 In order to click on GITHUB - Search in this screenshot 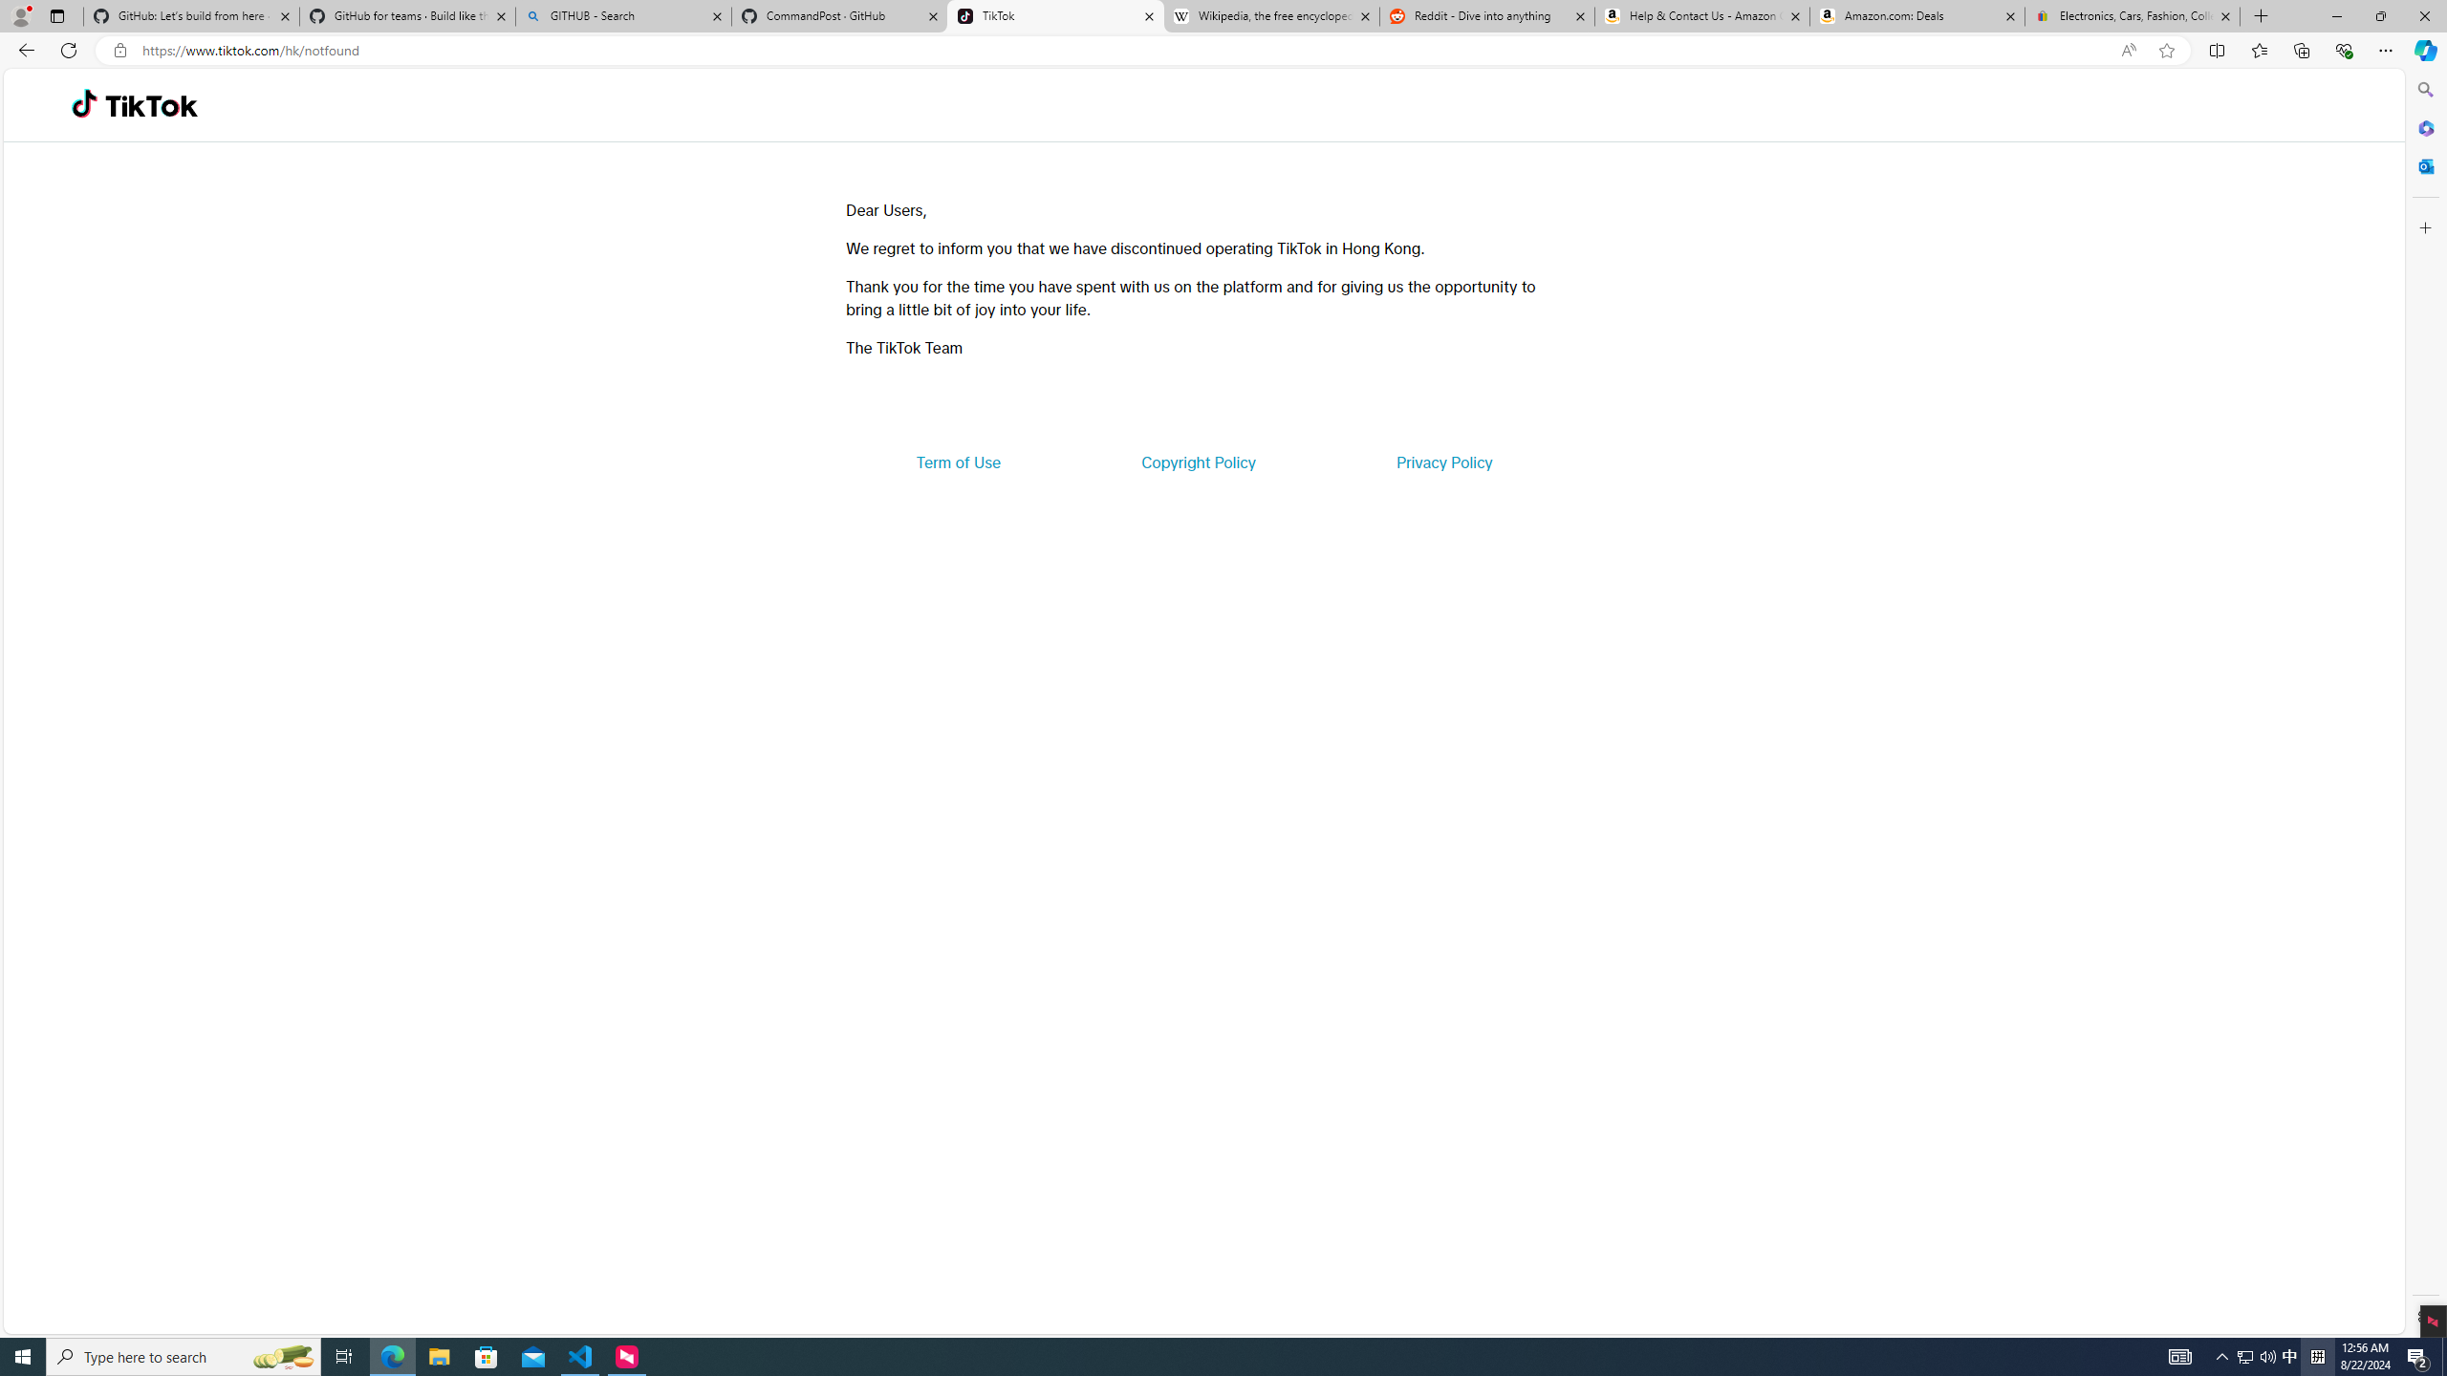, I will do `click(622, 16)`.